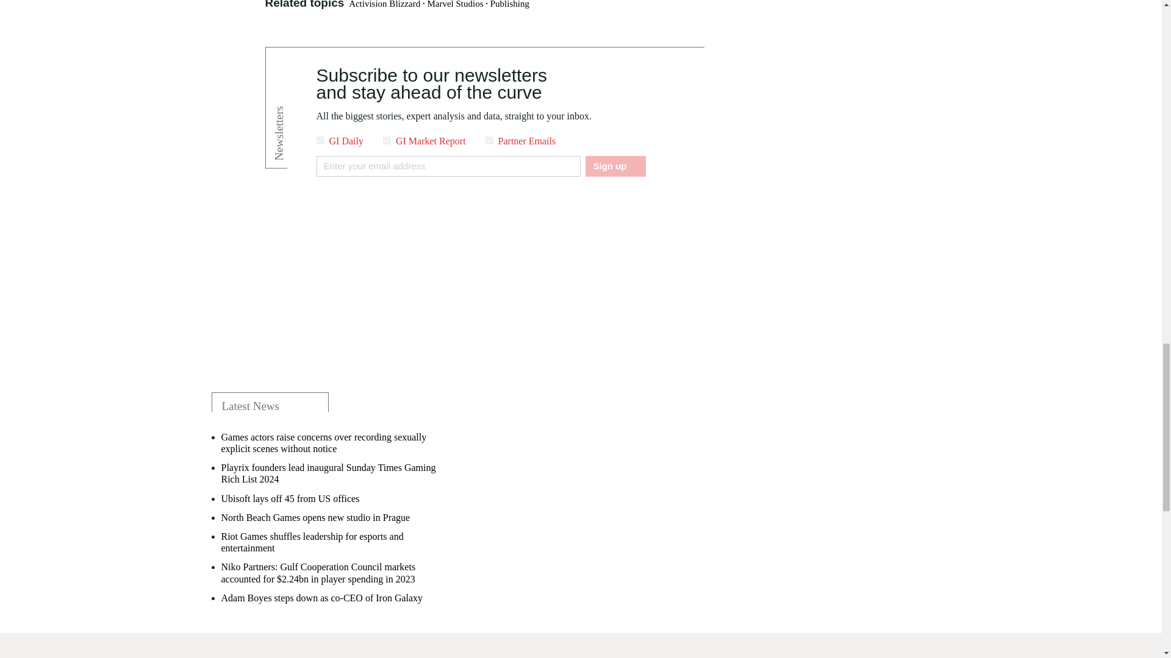 The image size is (1171, 658). I want to click on Riot Games shuffles leadership for esports and entertainment, so click(329, 542).